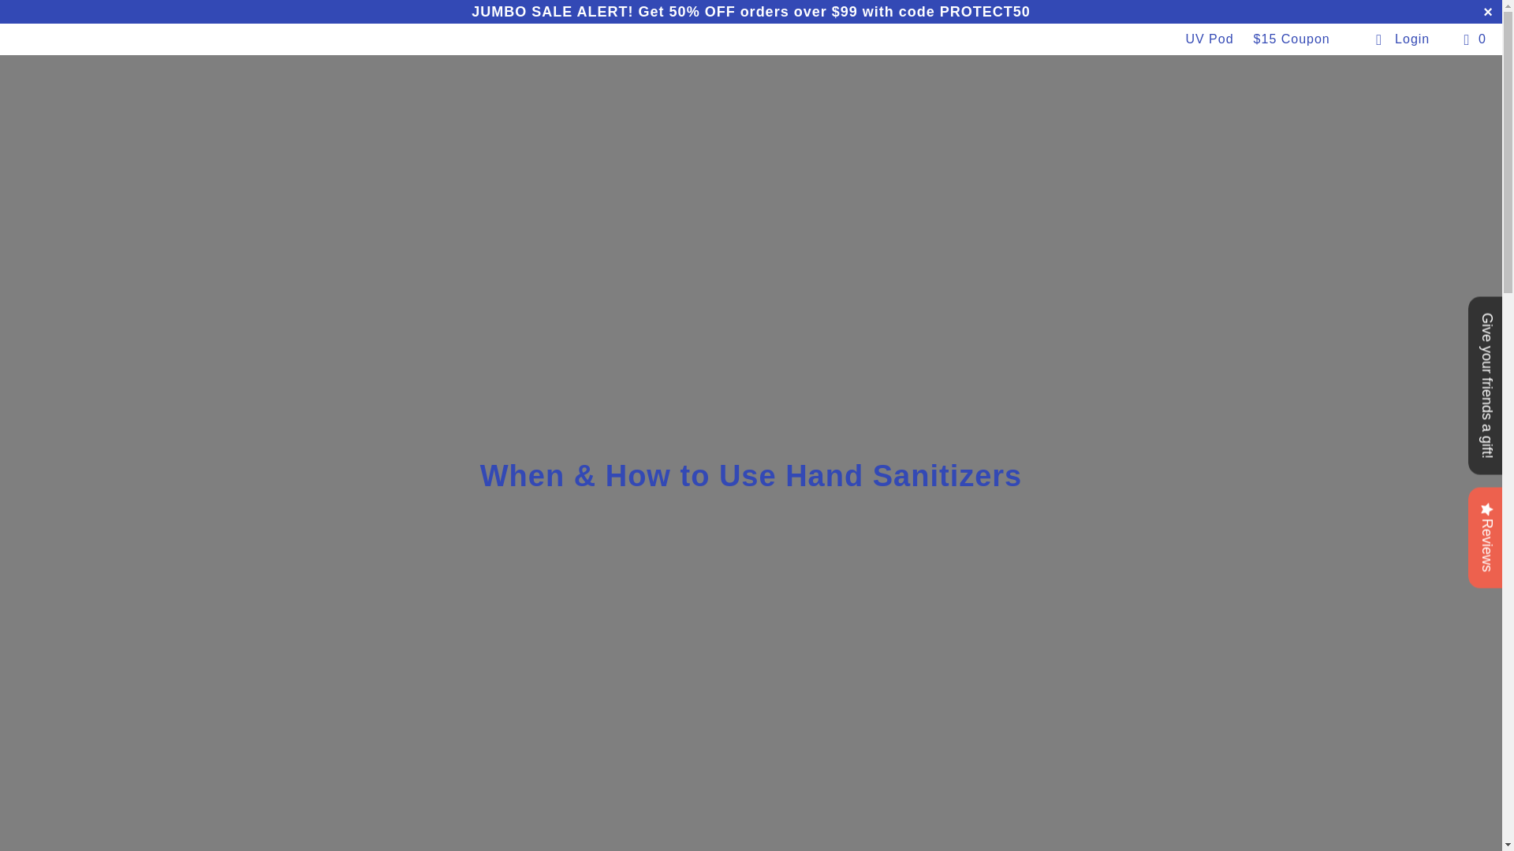 The image size is (1514, 851). Describe the element at coordinates (1402, 39) in the screenshot. I see `My Account ` at that location.